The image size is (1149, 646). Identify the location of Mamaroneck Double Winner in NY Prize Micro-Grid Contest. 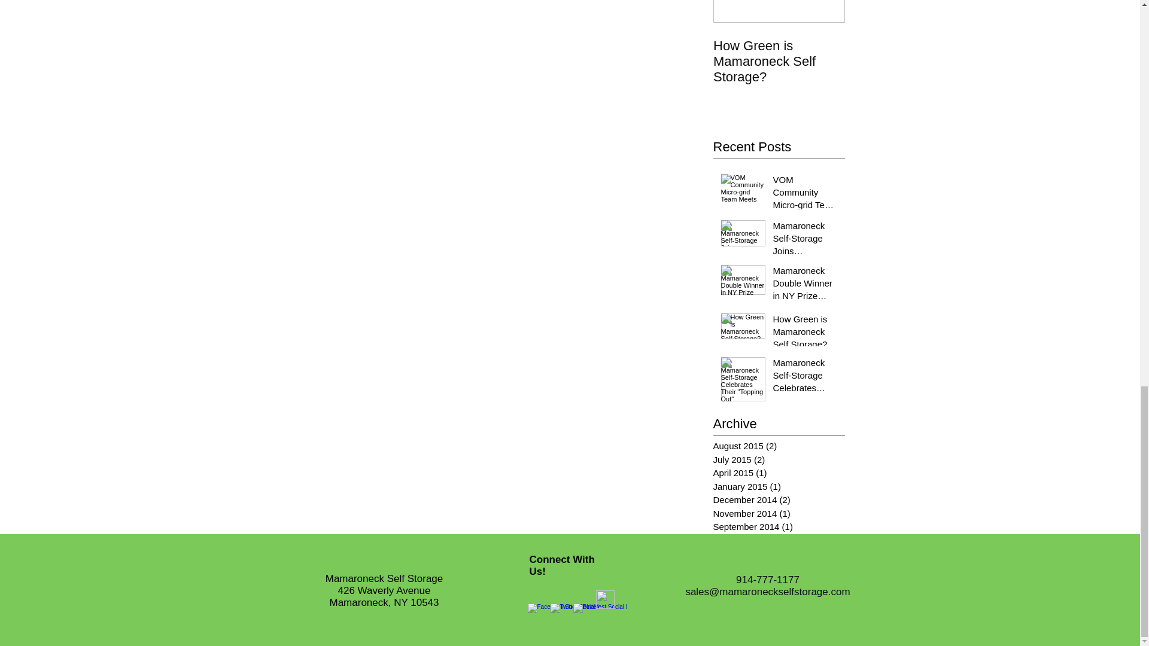
(805, 285).